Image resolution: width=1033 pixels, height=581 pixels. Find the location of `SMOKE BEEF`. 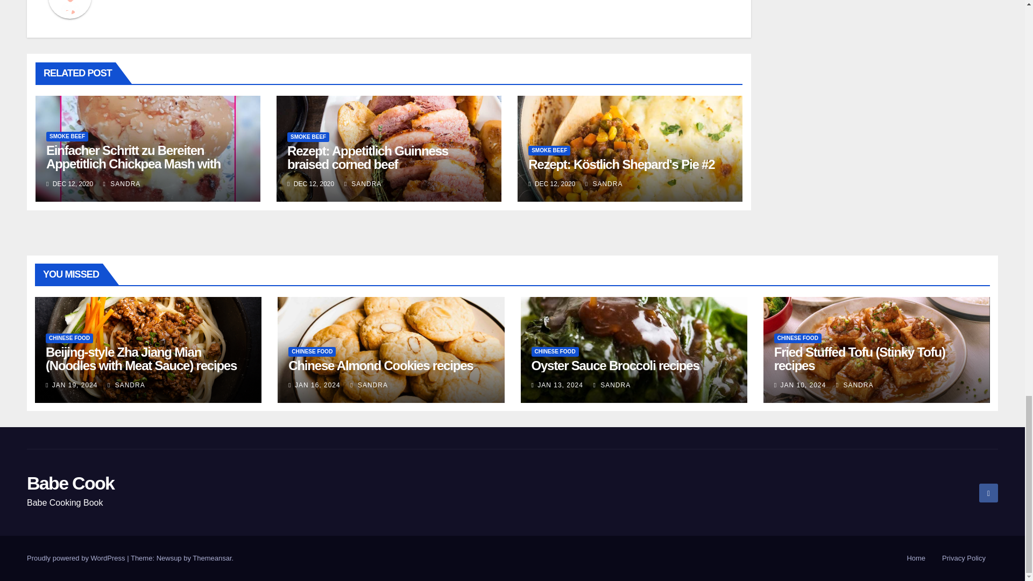

SMOKE BEEF is located at coordinates (549, 151).